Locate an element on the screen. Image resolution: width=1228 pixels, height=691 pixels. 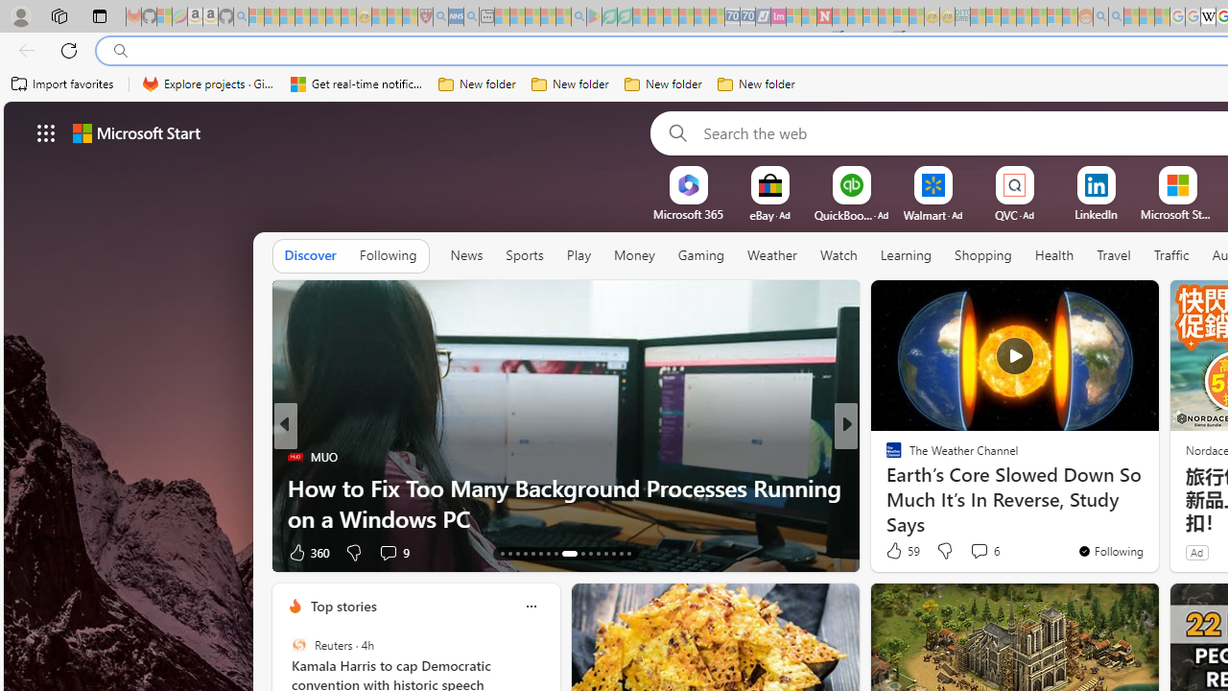
Top stories is located at coordinates (342, 606).